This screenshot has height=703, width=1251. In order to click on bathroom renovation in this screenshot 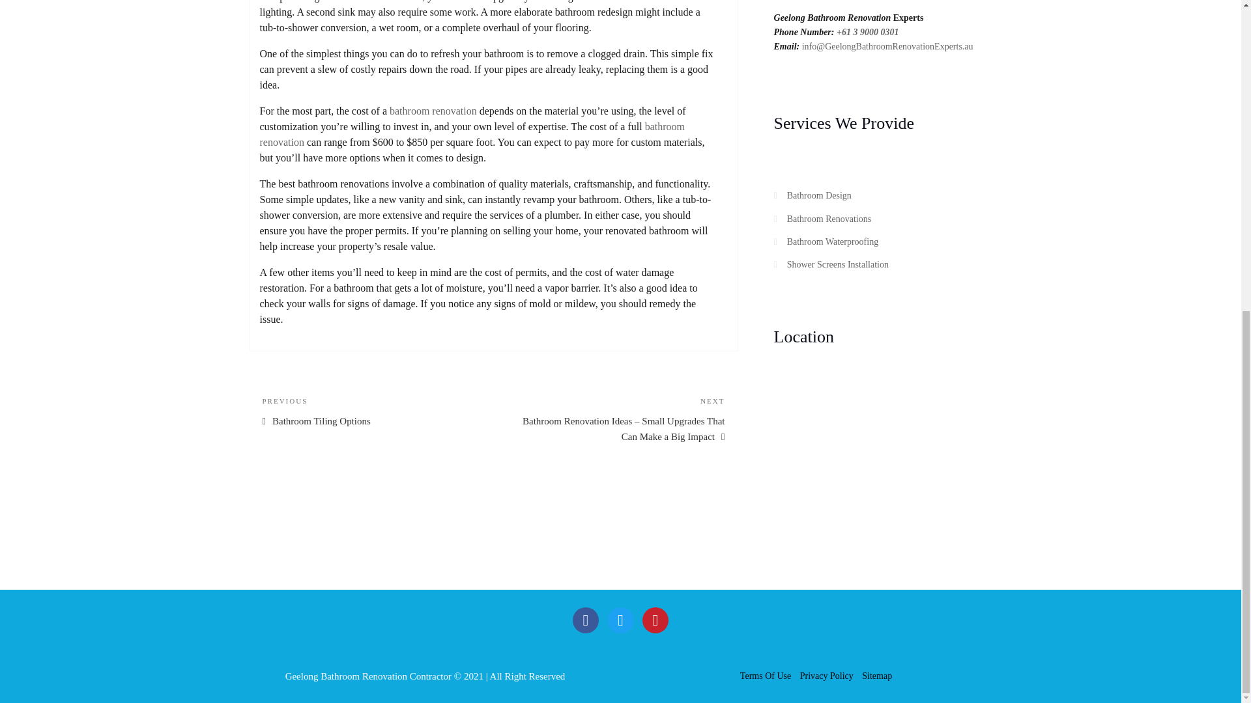, I will do `click(472, 134)`.